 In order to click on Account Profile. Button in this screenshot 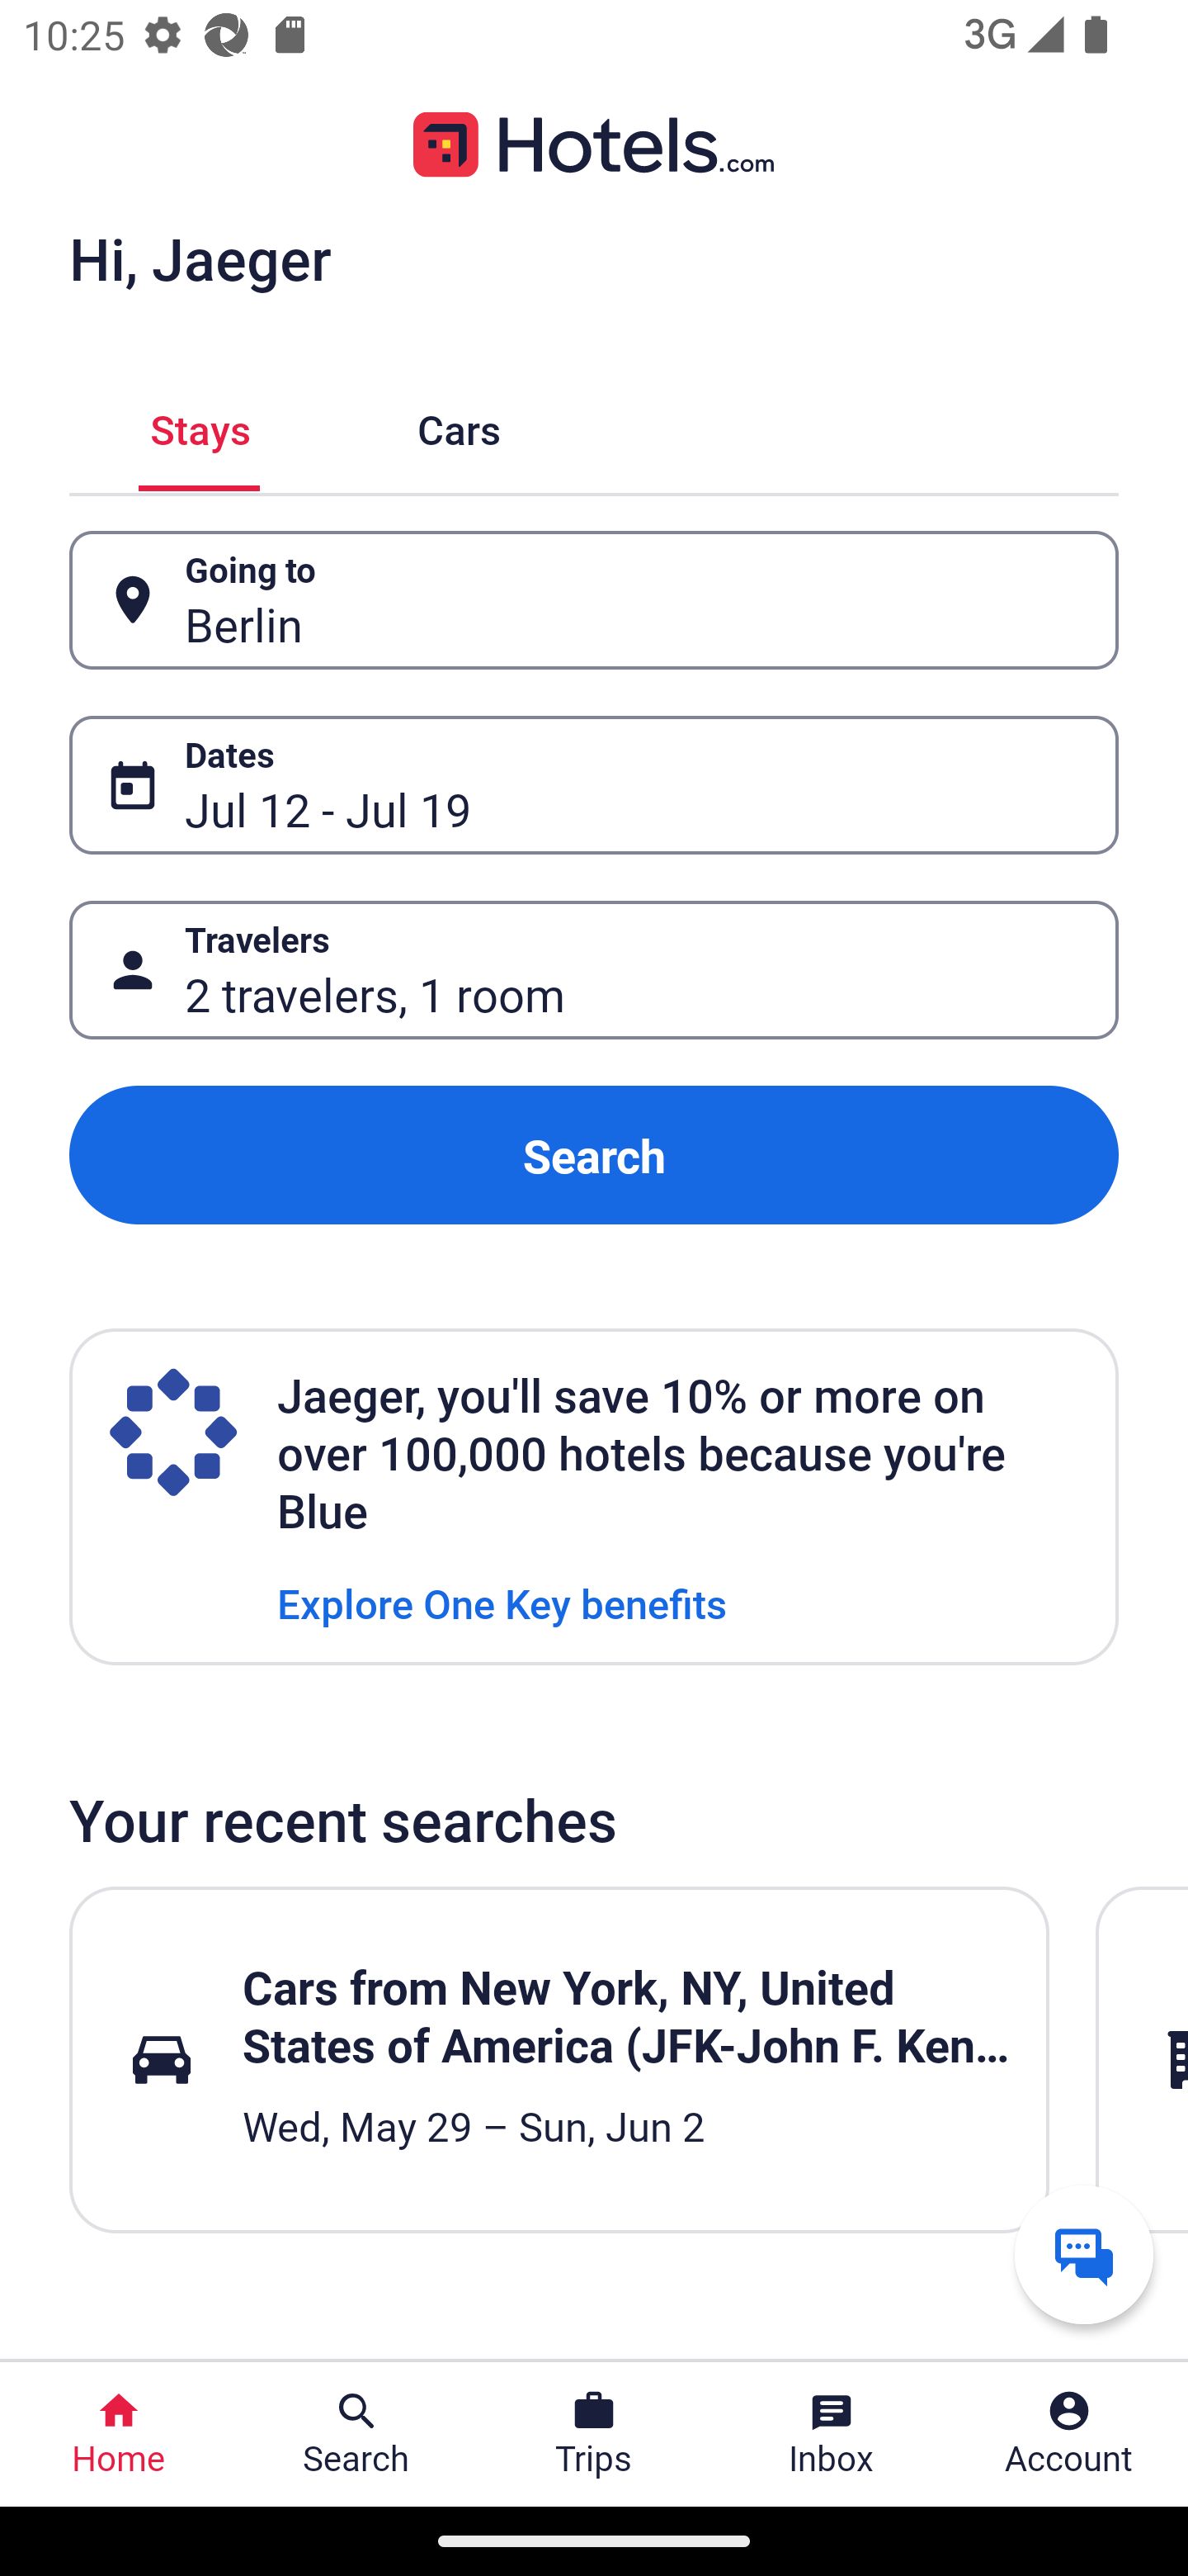, I will do `click(1069, 2434)`.